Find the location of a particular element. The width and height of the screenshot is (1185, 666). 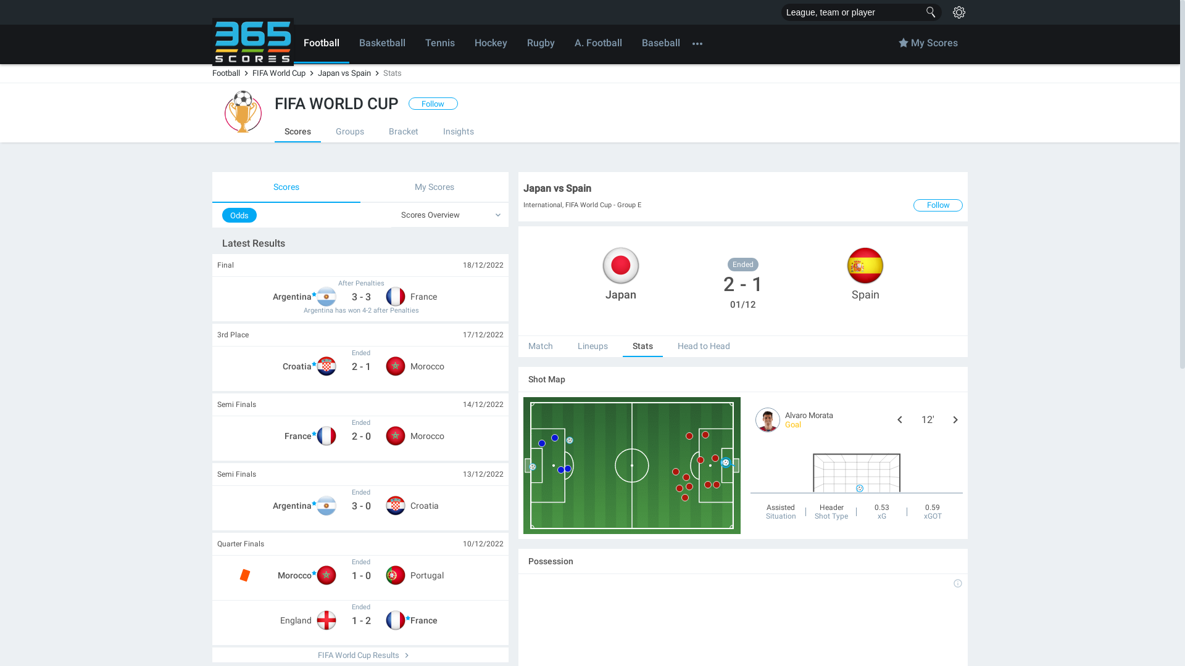

A. Football is located at coordinates (599, 44).